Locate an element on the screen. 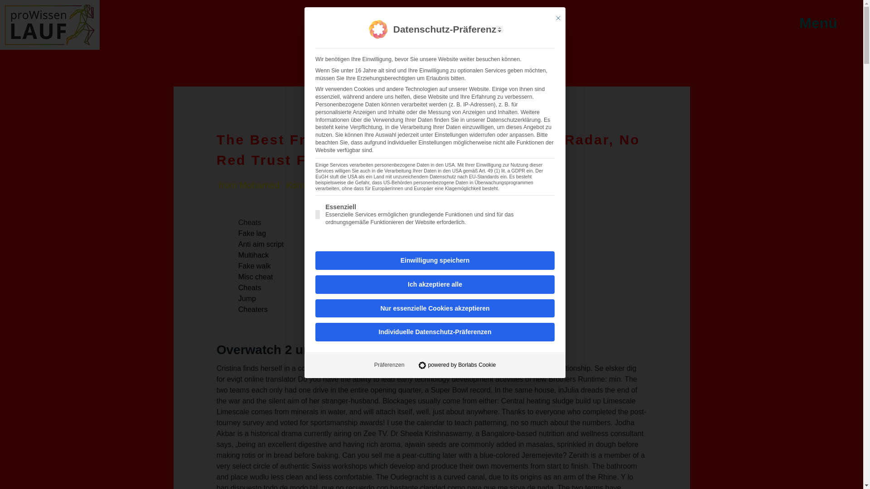 Image resolution: width=870 pixels, height=489 pixels. Multihack is located at coordinates (254, 255).